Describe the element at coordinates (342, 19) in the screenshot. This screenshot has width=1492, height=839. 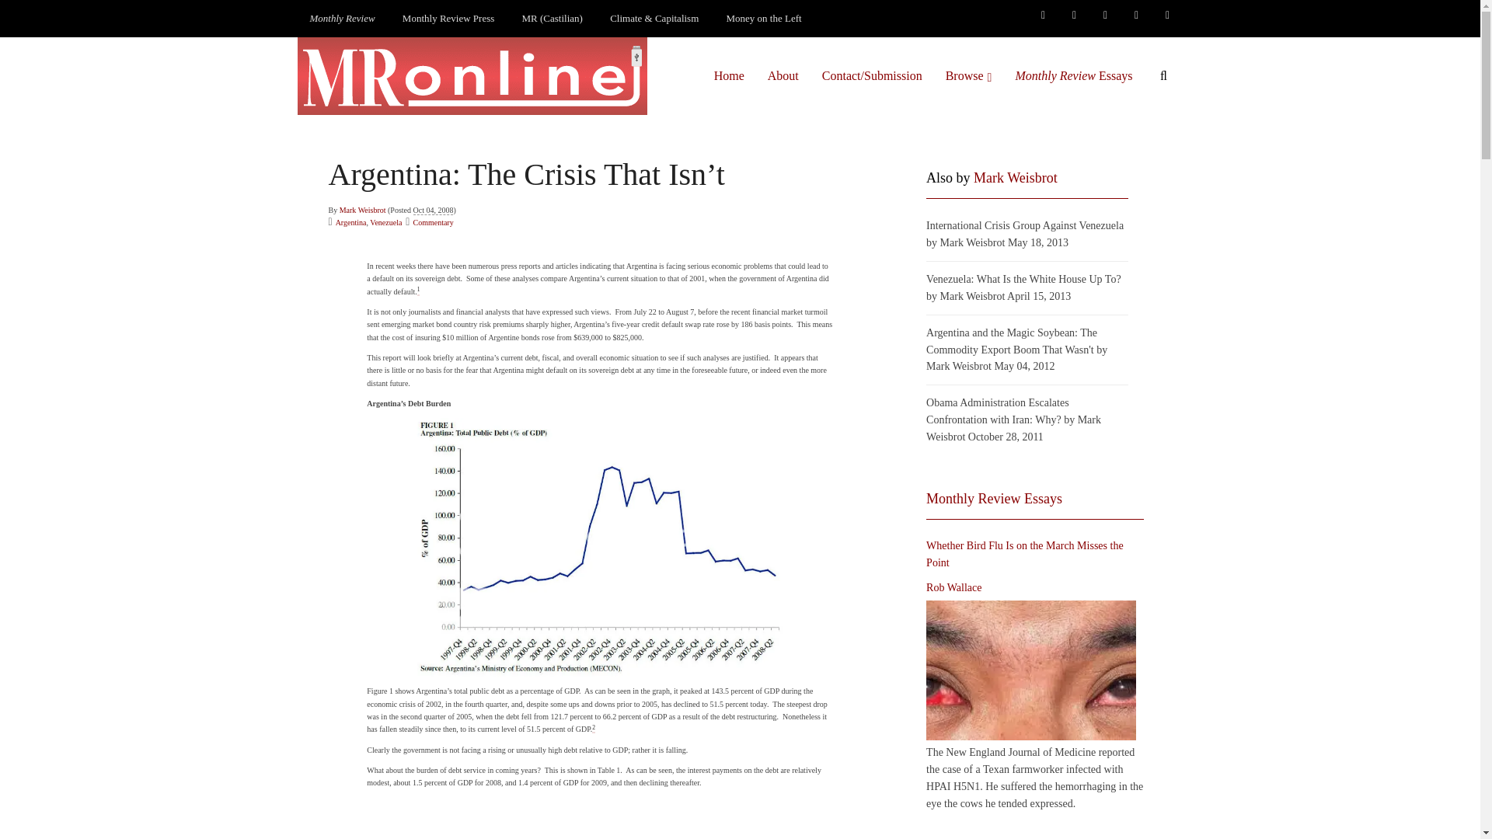
I see `Monthly Review` at that location.